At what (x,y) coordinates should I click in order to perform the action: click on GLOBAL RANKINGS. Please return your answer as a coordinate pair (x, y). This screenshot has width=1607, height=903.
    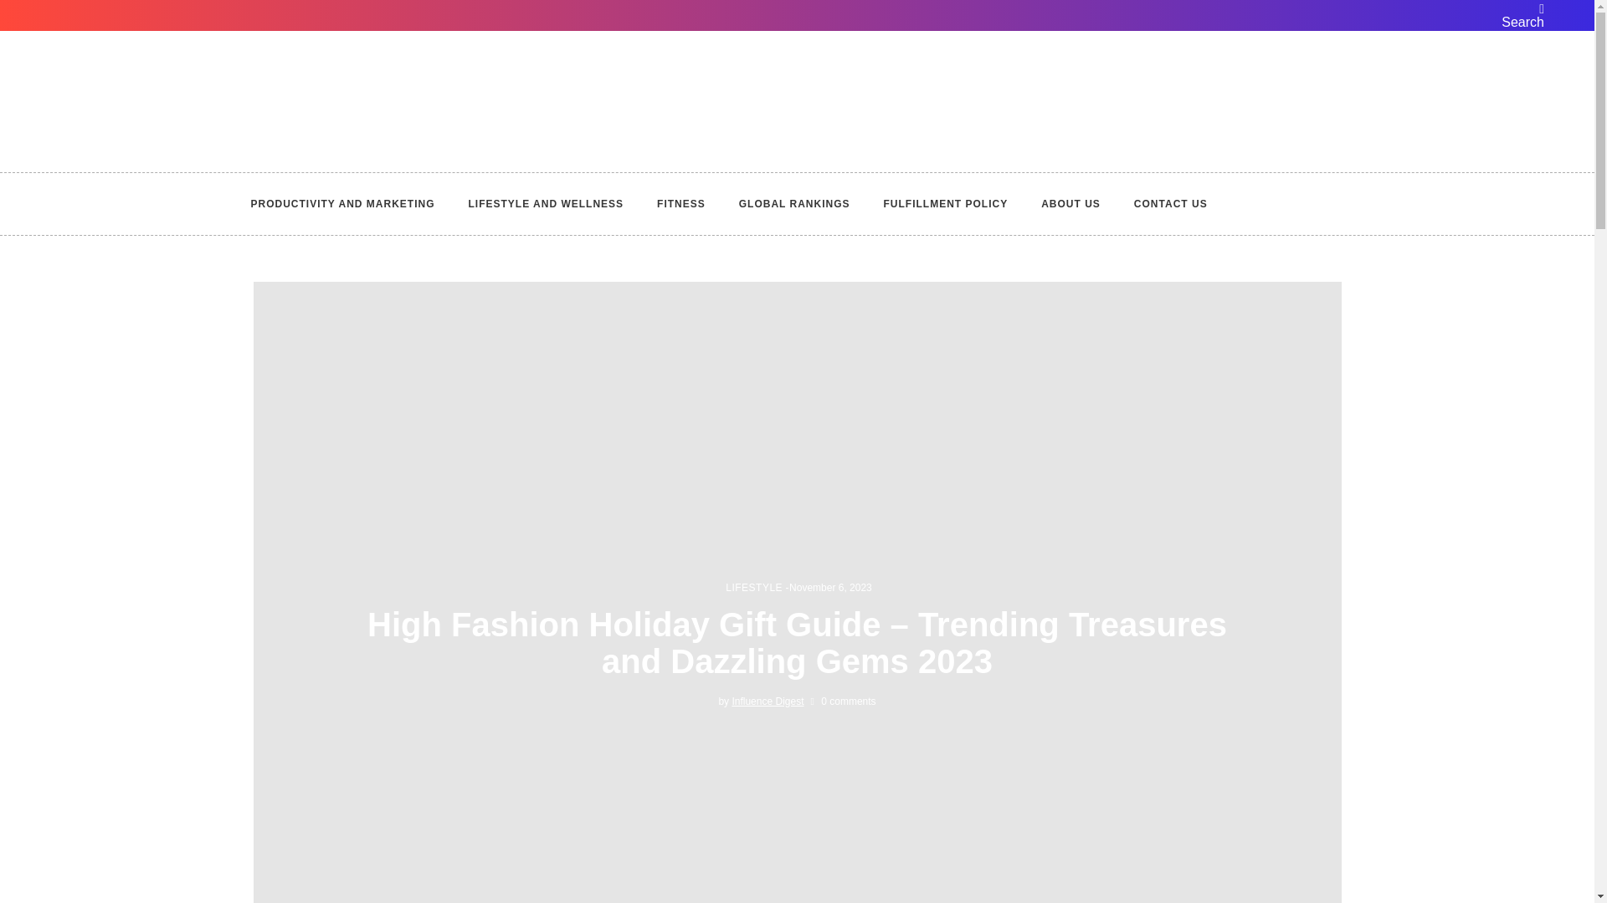
    Looking at the image, I should click on (794, 204).